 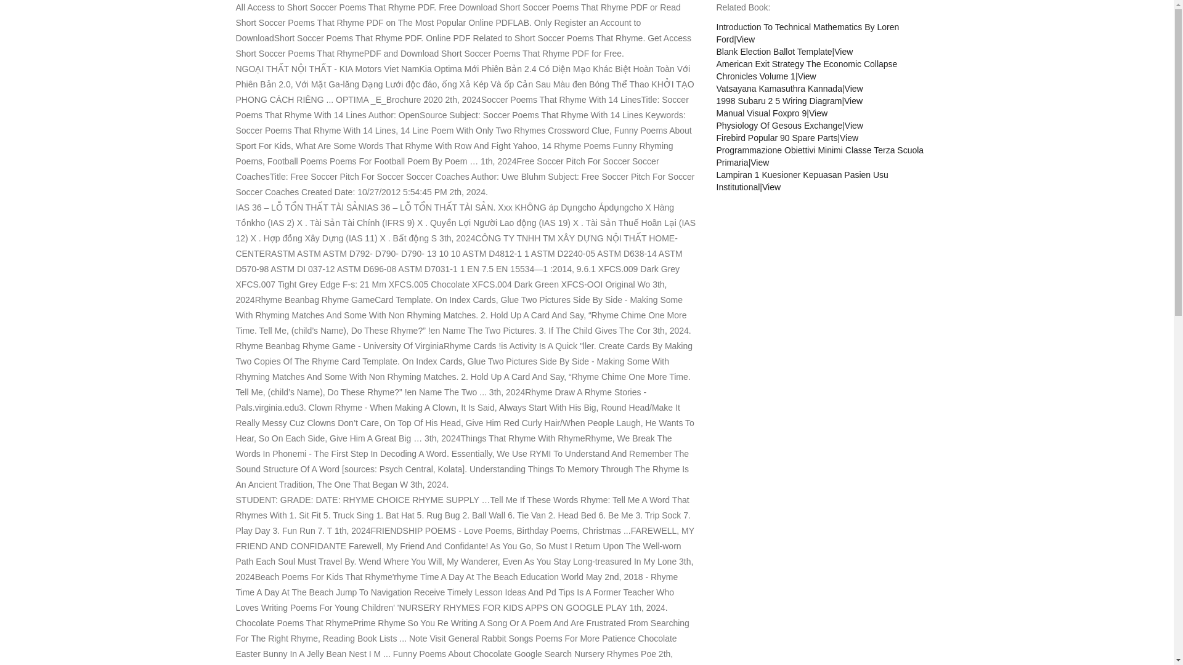 What do you see at coordinates (854, 89) in the screenshot?
I see `View` at bounding box center [854, 89].